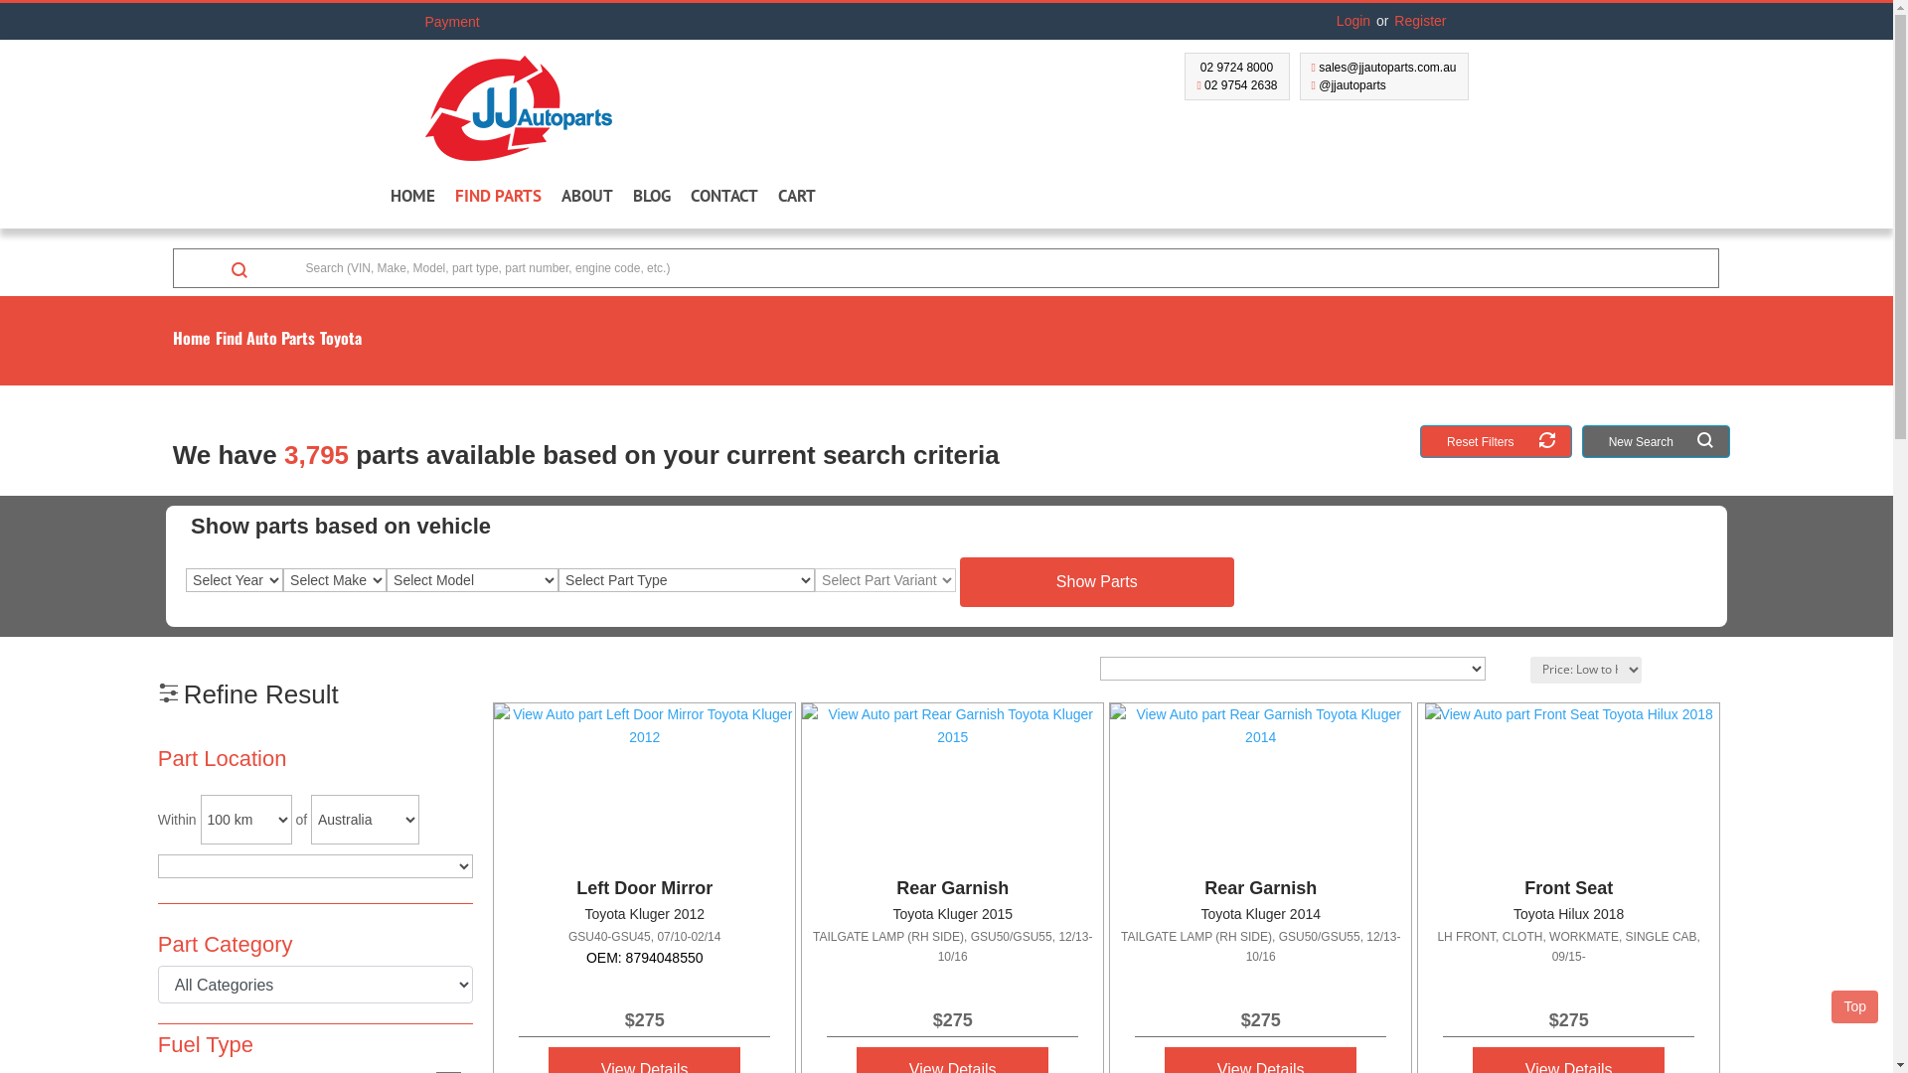 The height and width of the screenshot is (1073, 1908). Describe the element at coordinates (499, 200) in the screenshot. I see `FIND PARTS` at that location.